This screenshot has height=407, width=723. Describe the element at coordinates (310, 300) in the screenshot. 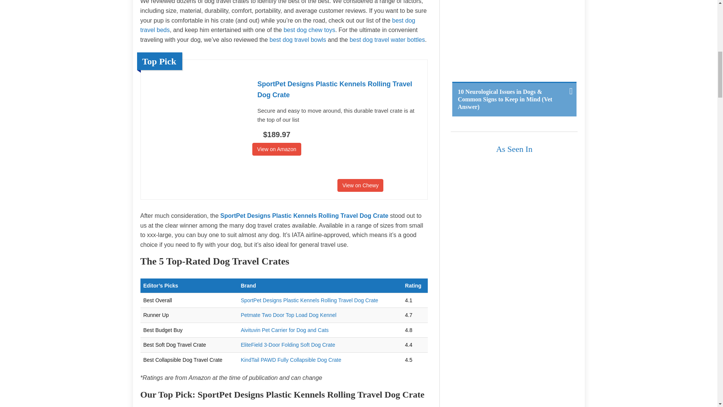

I see `SportPet Designs Plastic Kennels Rolling Travel Dog Crate` at that location.